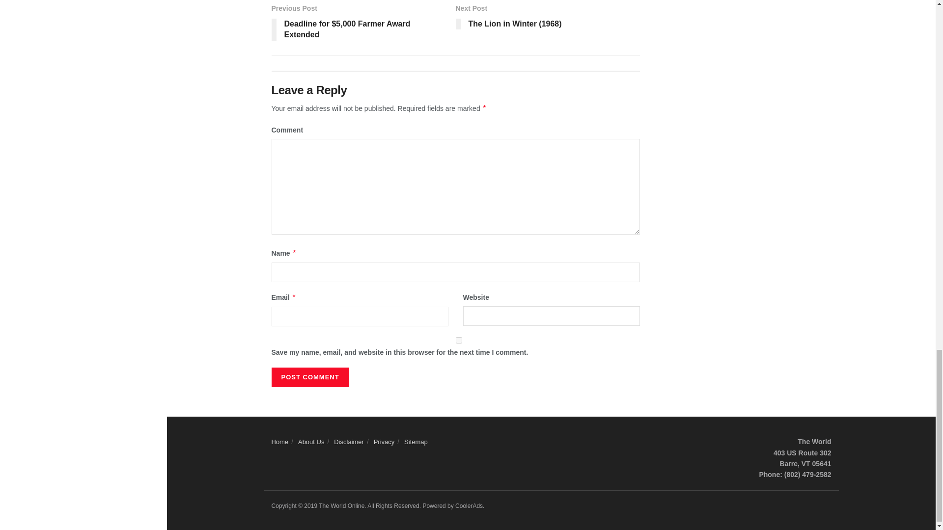 This screenshot has width=943, height=530. What do you see at coordinates (459, 340) in the screenshot?
I see `yes` at bounding box center [459, 340].